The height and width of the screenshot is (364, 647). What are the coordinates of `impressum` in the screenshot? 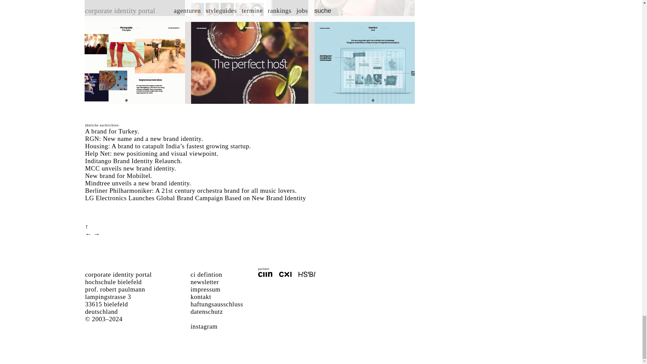 It's located at (206, 289).